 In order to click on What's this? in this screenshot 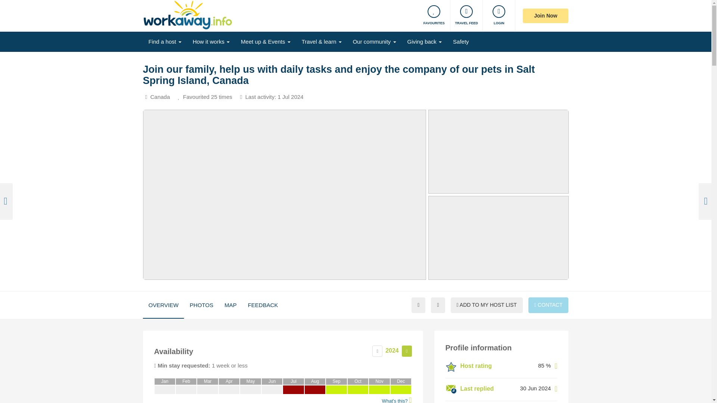, I will do `click(556, 390)`.